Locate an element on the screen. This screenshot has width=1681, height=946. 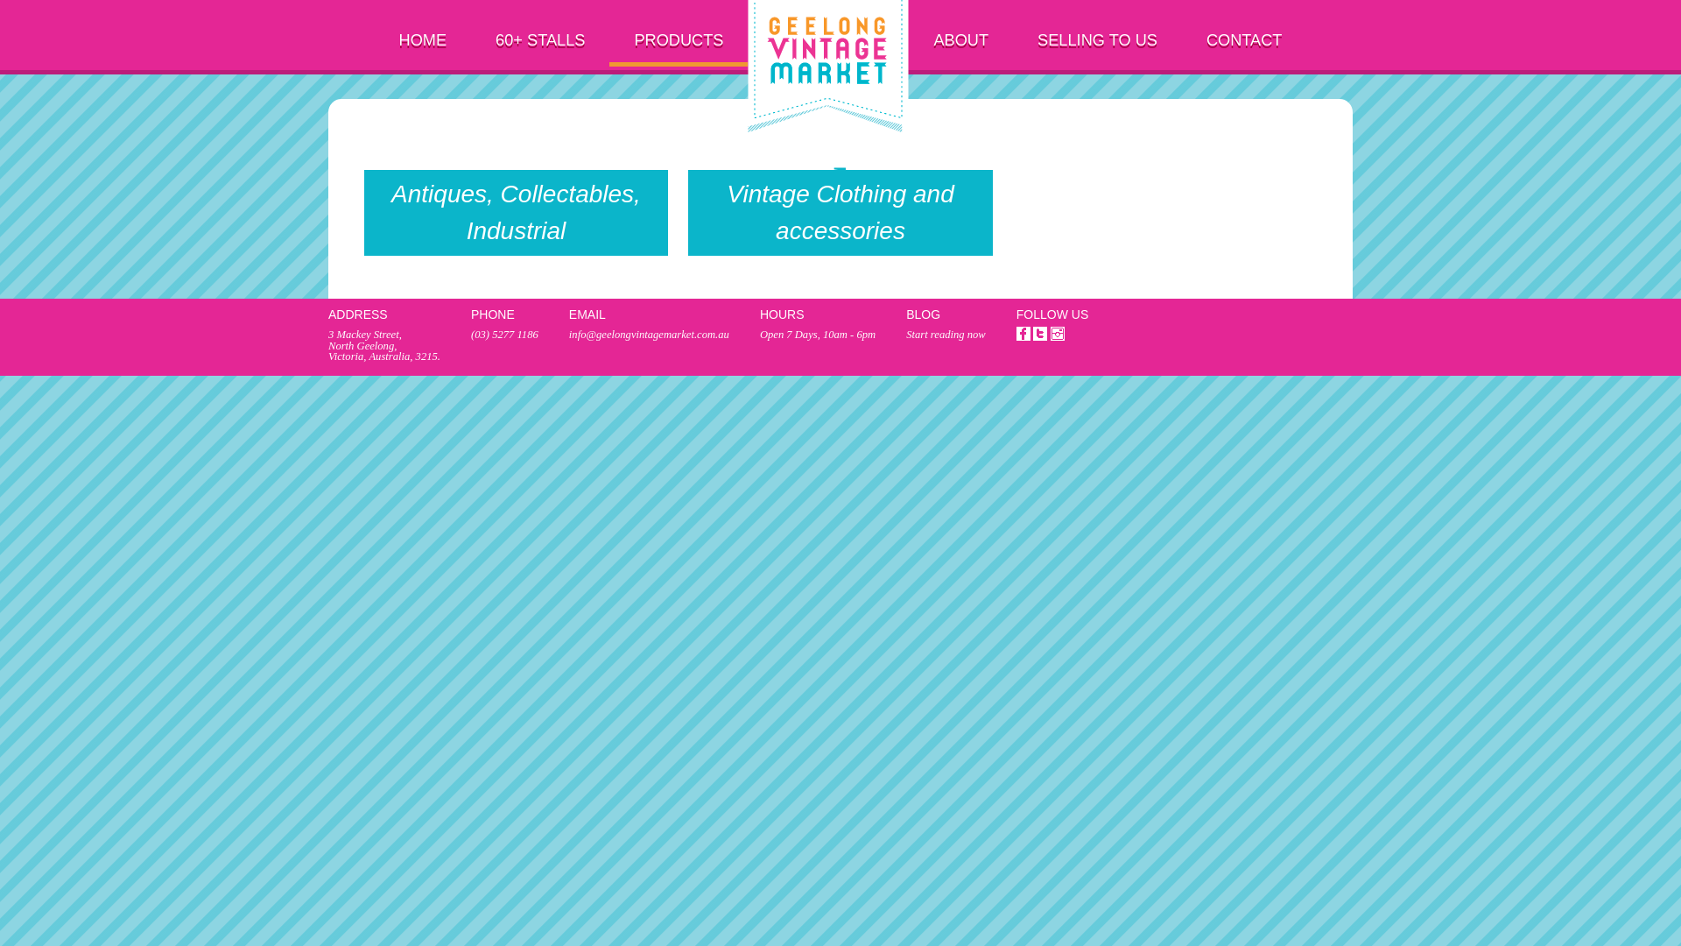
Vintage Clothing and accessories is located at coordinates (840, 258).